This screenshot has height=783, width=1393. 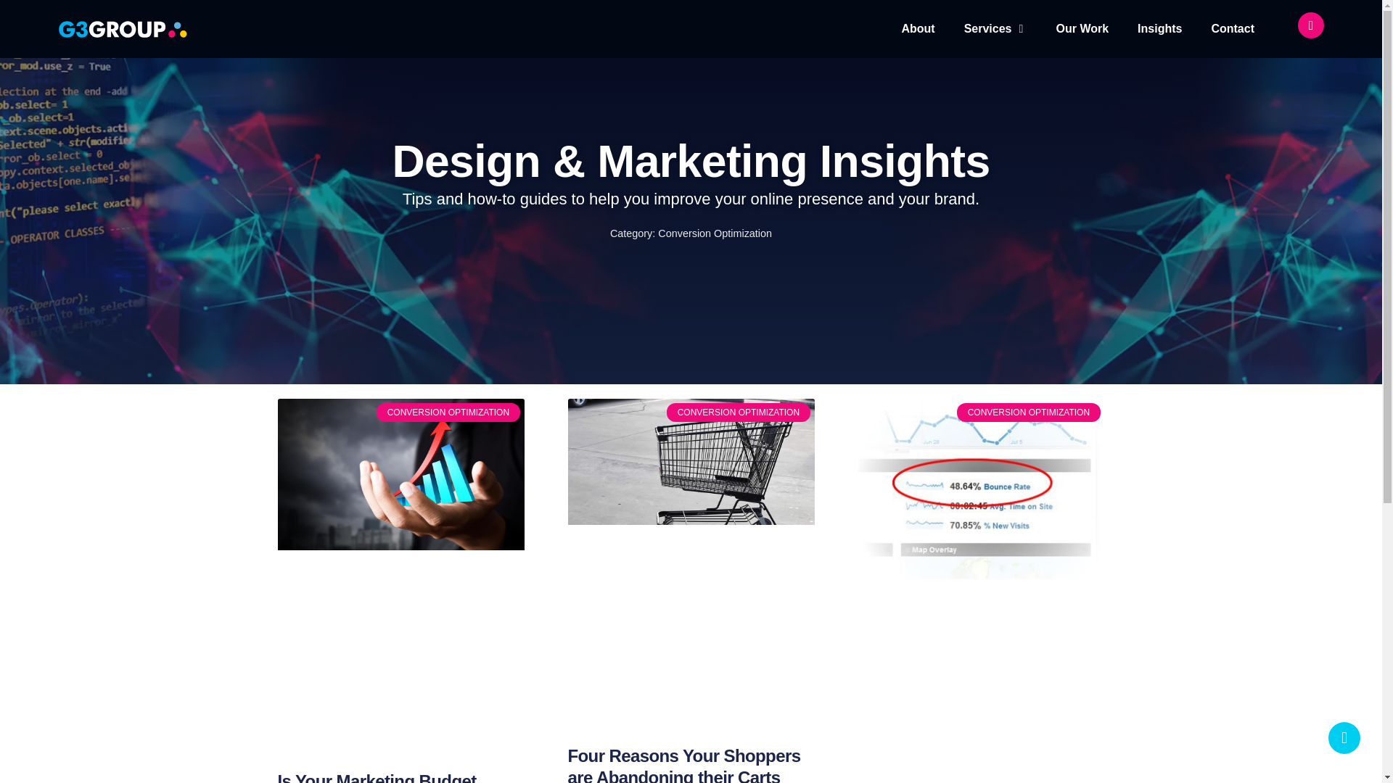 What do you see at coordinates (988, 29) in the screenshot?
I see `Services` at bounding box center [988, 29].